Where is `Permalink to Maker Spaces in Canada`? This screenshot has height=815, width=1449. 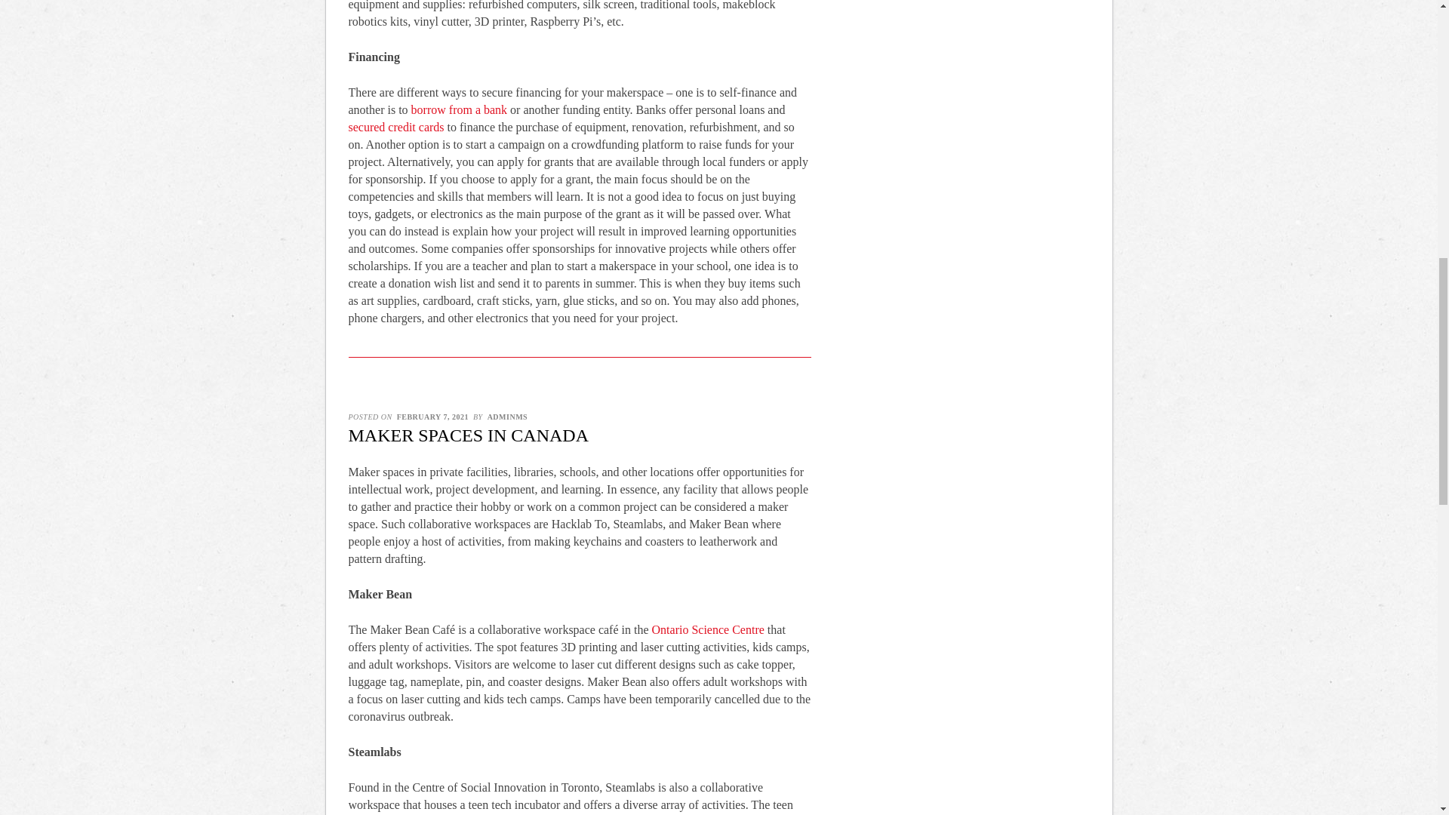
Permalink to Maker Spaces in Canada is located at coordinates (469, 435).